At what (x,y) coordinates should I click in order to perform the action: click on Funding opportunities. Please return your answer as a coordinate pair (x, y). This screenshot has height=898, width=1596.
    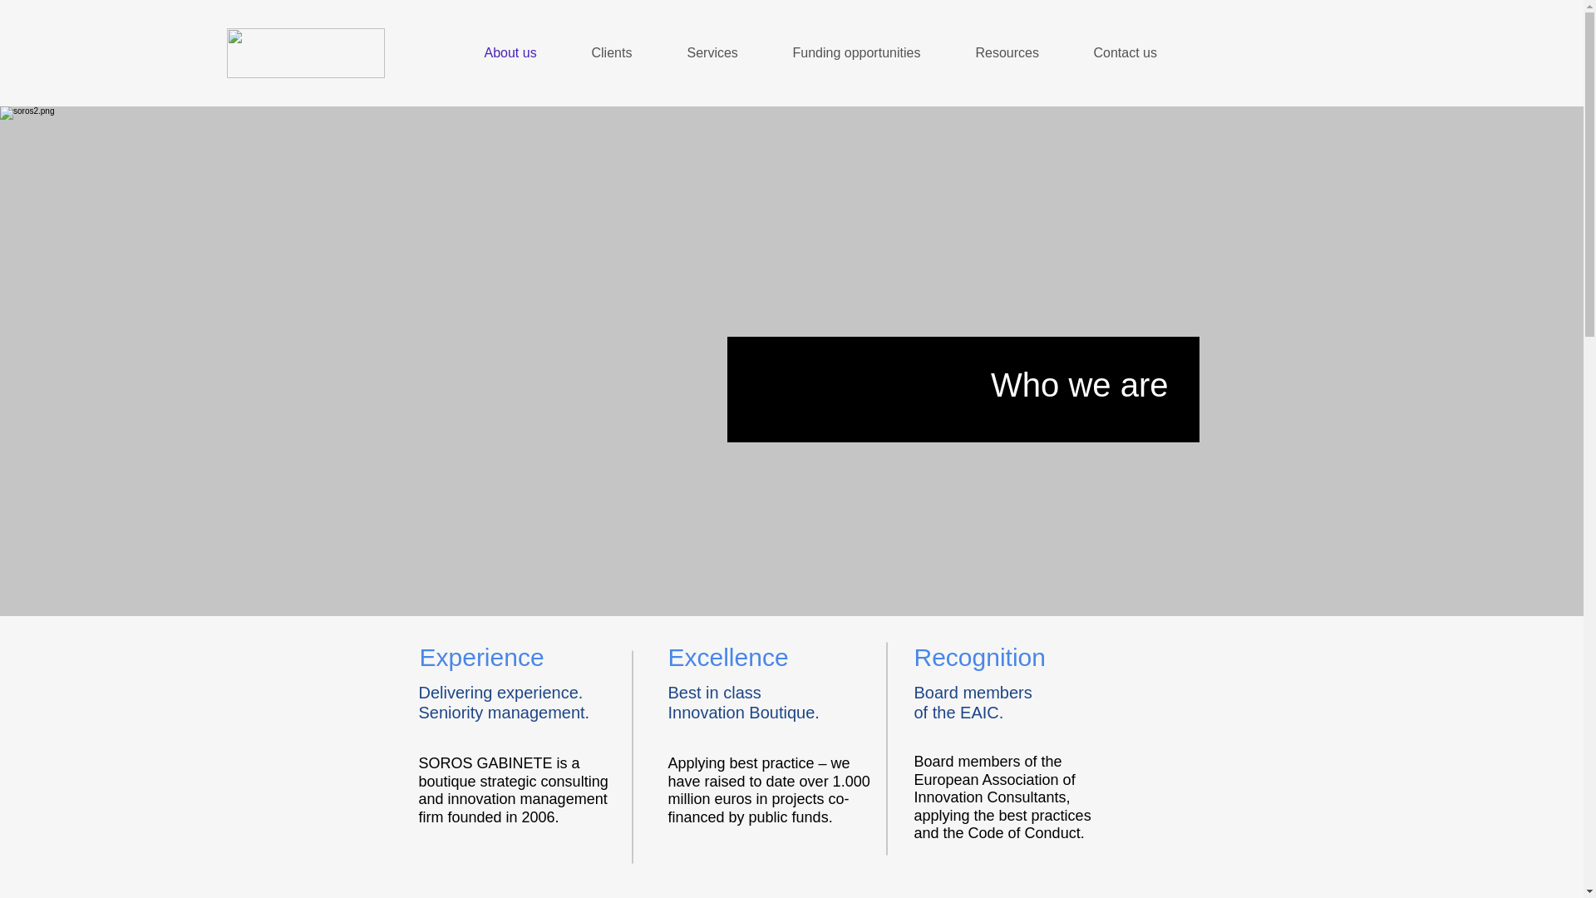
    Looking at the image, I should click on (871, 52).